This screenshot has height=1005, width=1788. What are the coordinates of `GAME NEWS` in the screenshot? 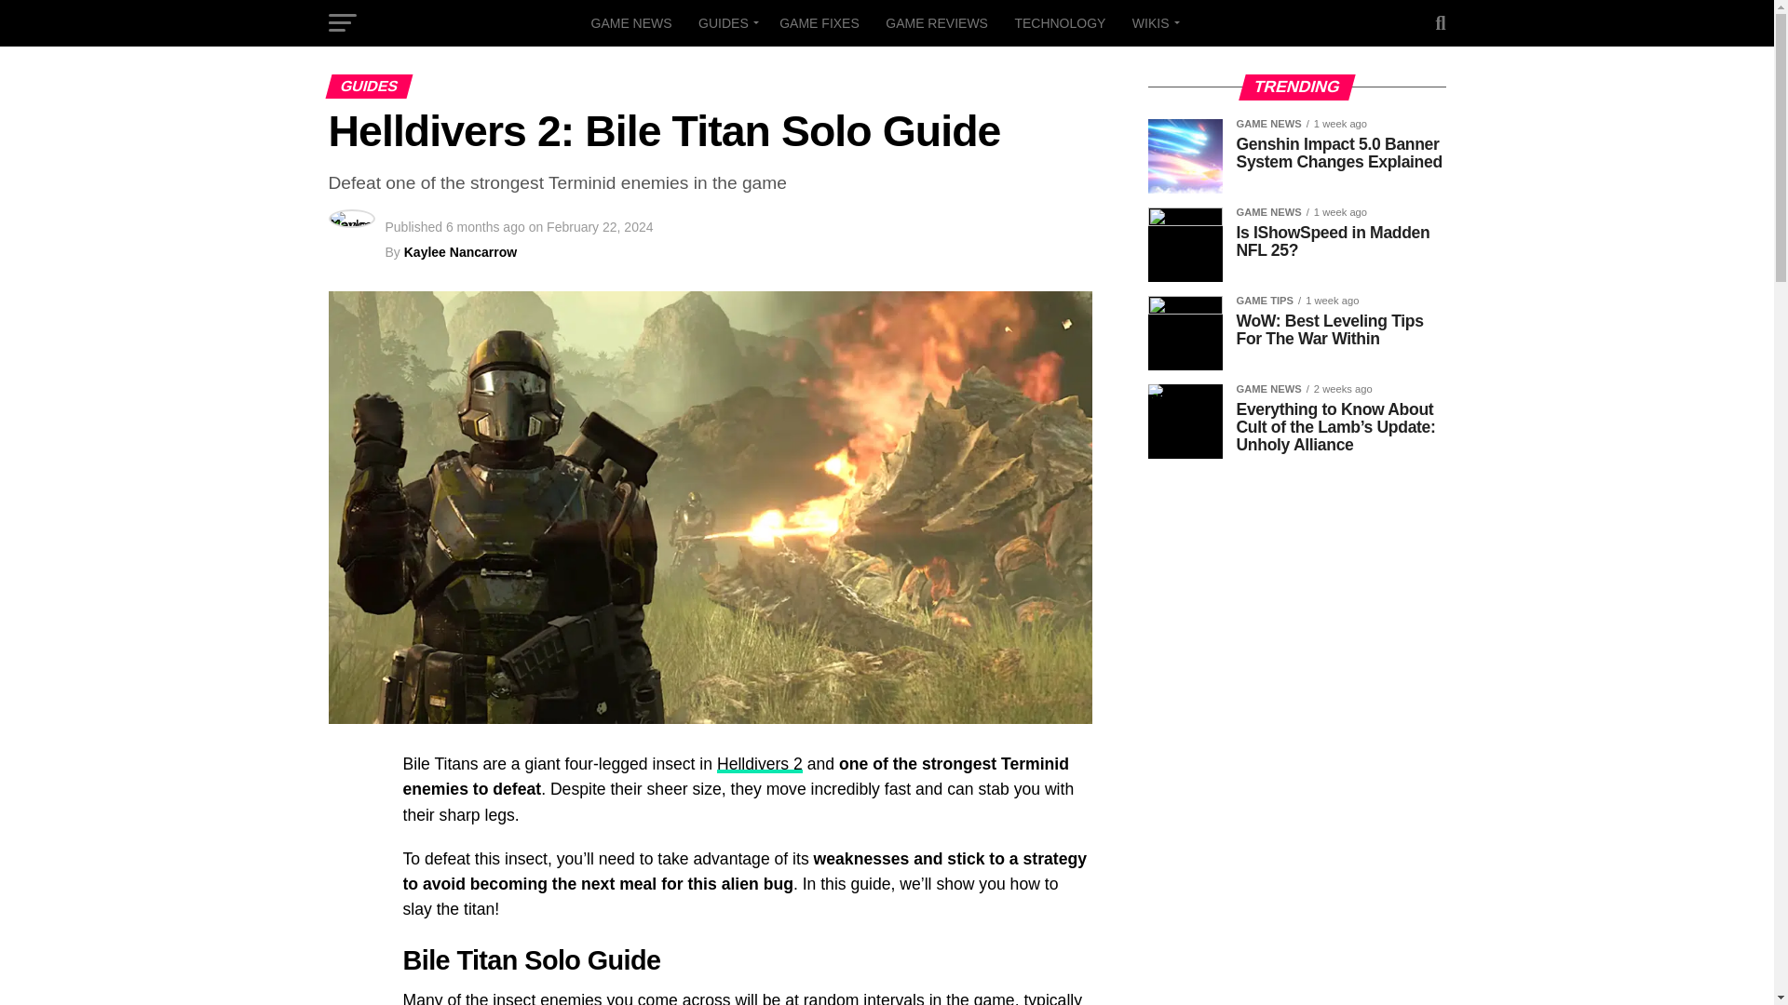 It's located at (631, 22).